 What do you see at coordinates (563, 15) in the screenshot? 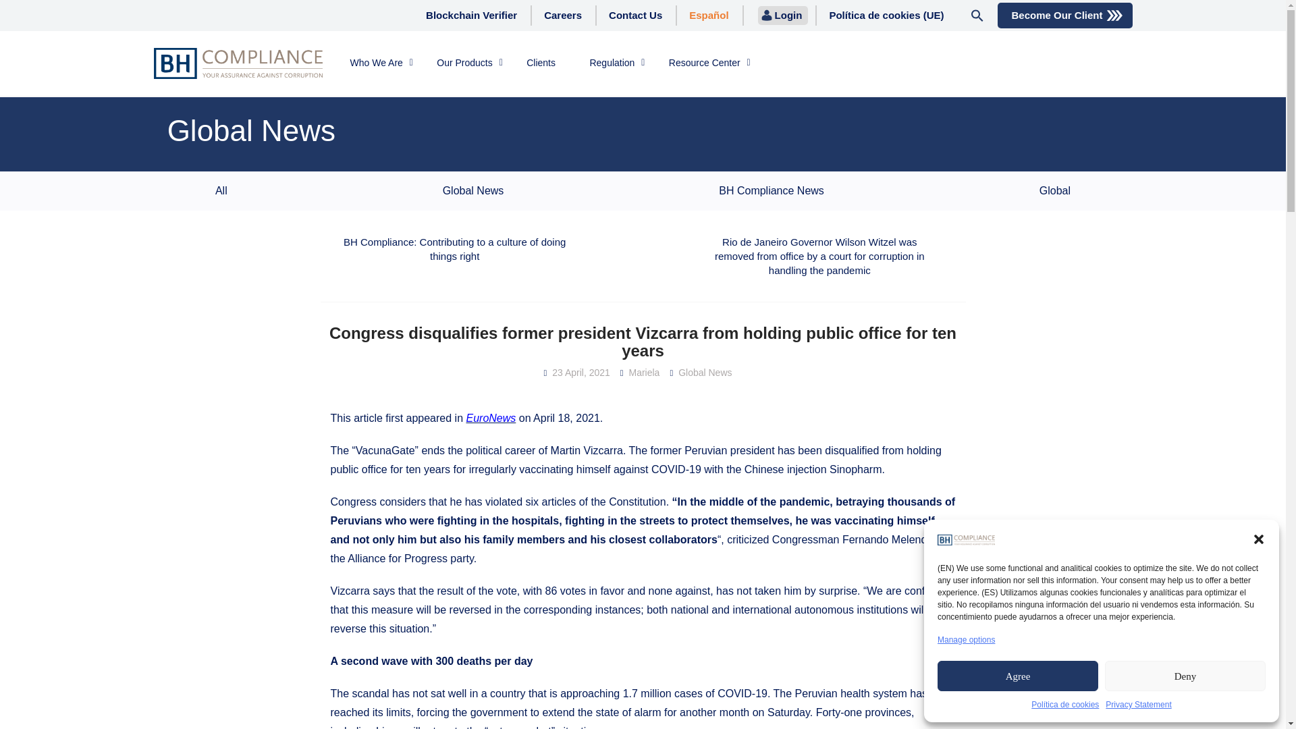
I see `Careers` at bounding box center [563, 15].